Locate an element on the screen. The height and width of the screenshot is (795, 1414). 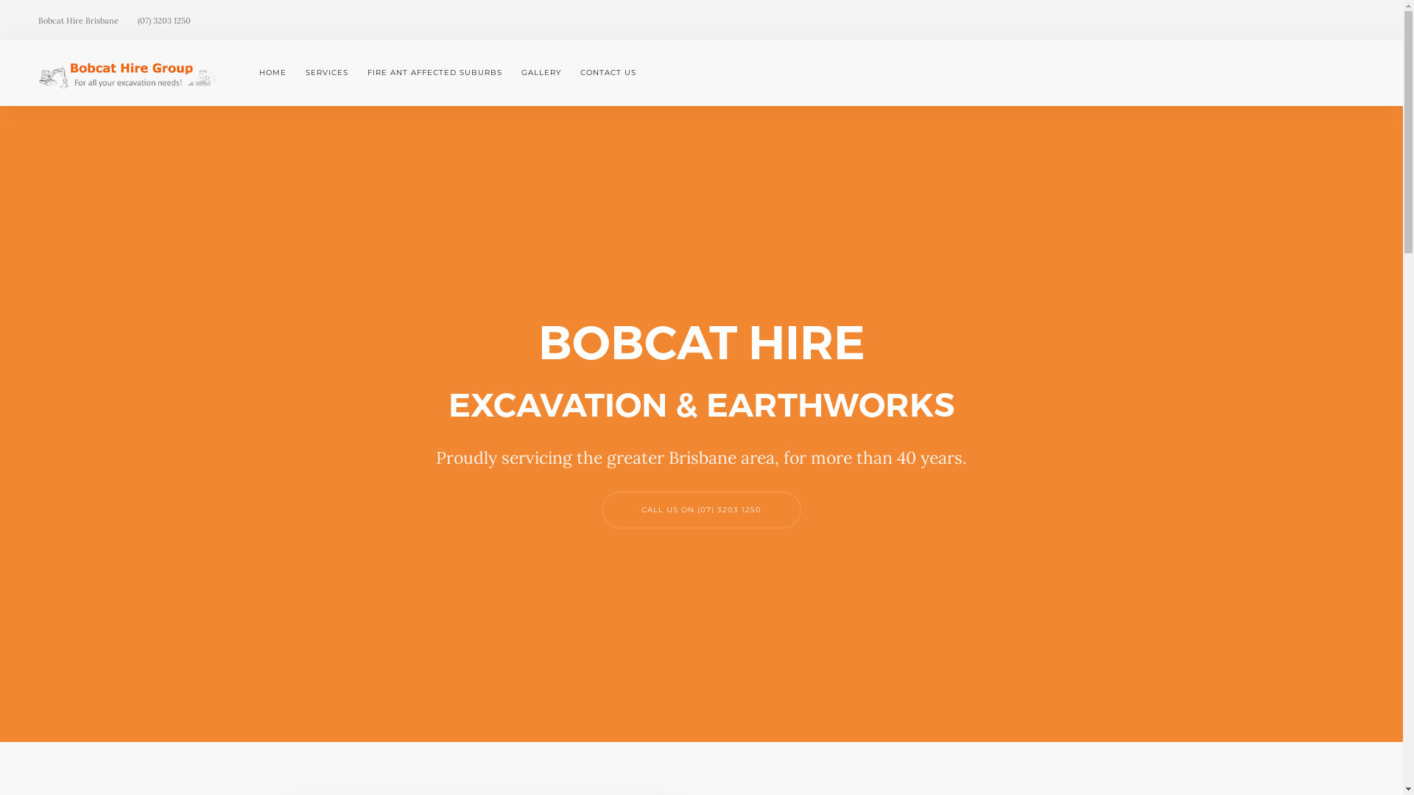
FIRE ANT AFFECTED SUBURBS is located at coordinates (435, 73).